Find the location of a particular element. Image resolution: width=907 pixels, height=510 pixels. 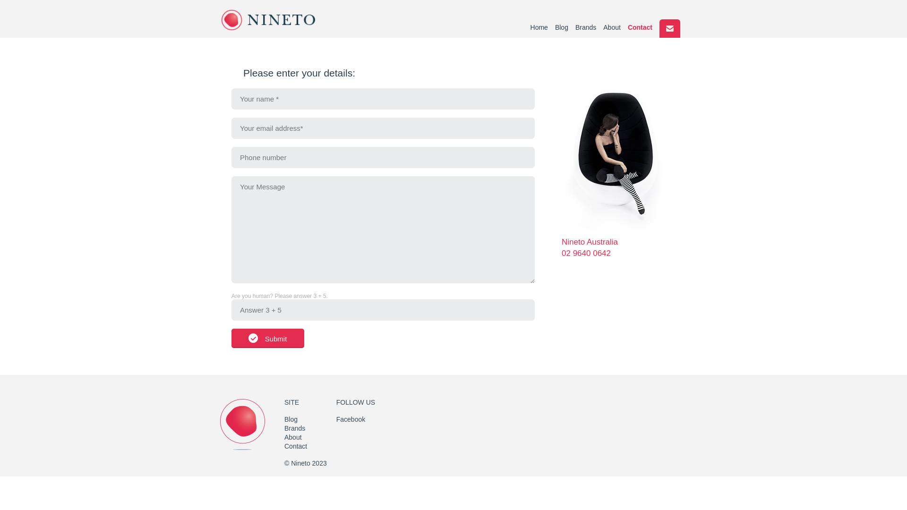

Brands is located at coordinates (295, 428).